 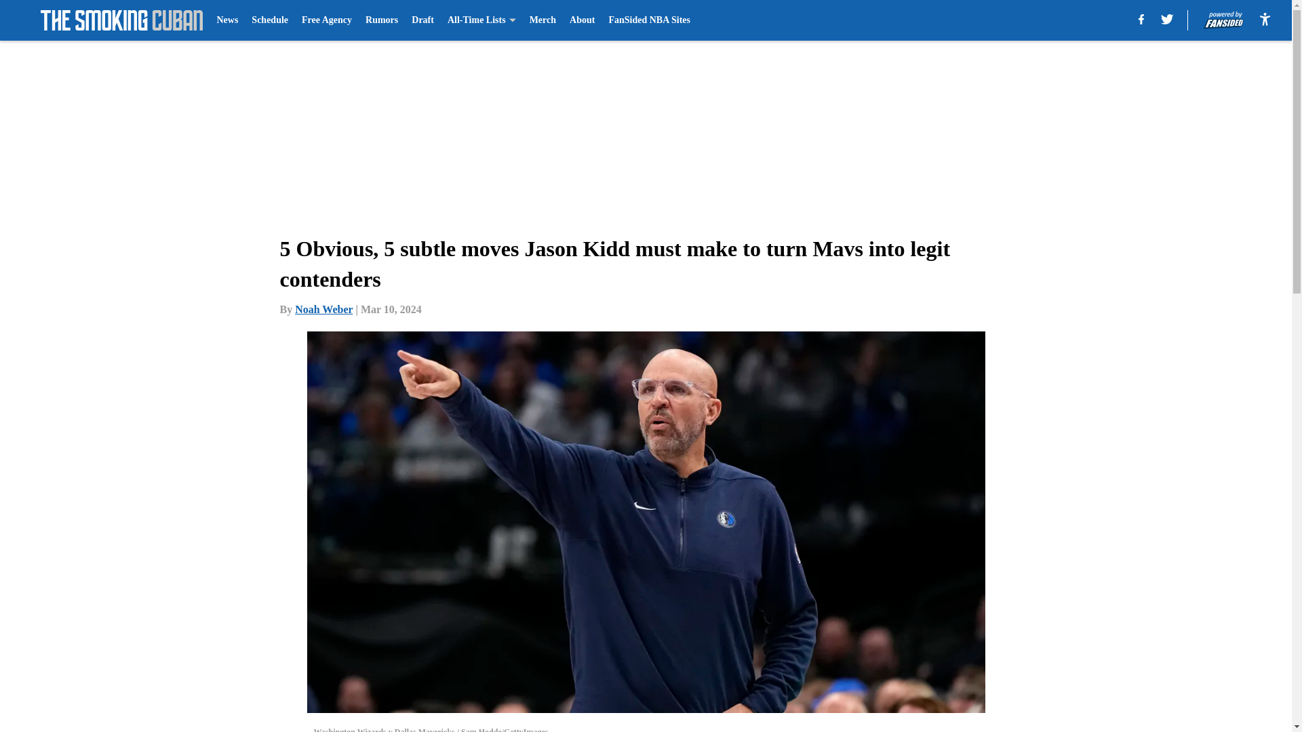 I want to click on Free Agency, so click(x=327, y=20).